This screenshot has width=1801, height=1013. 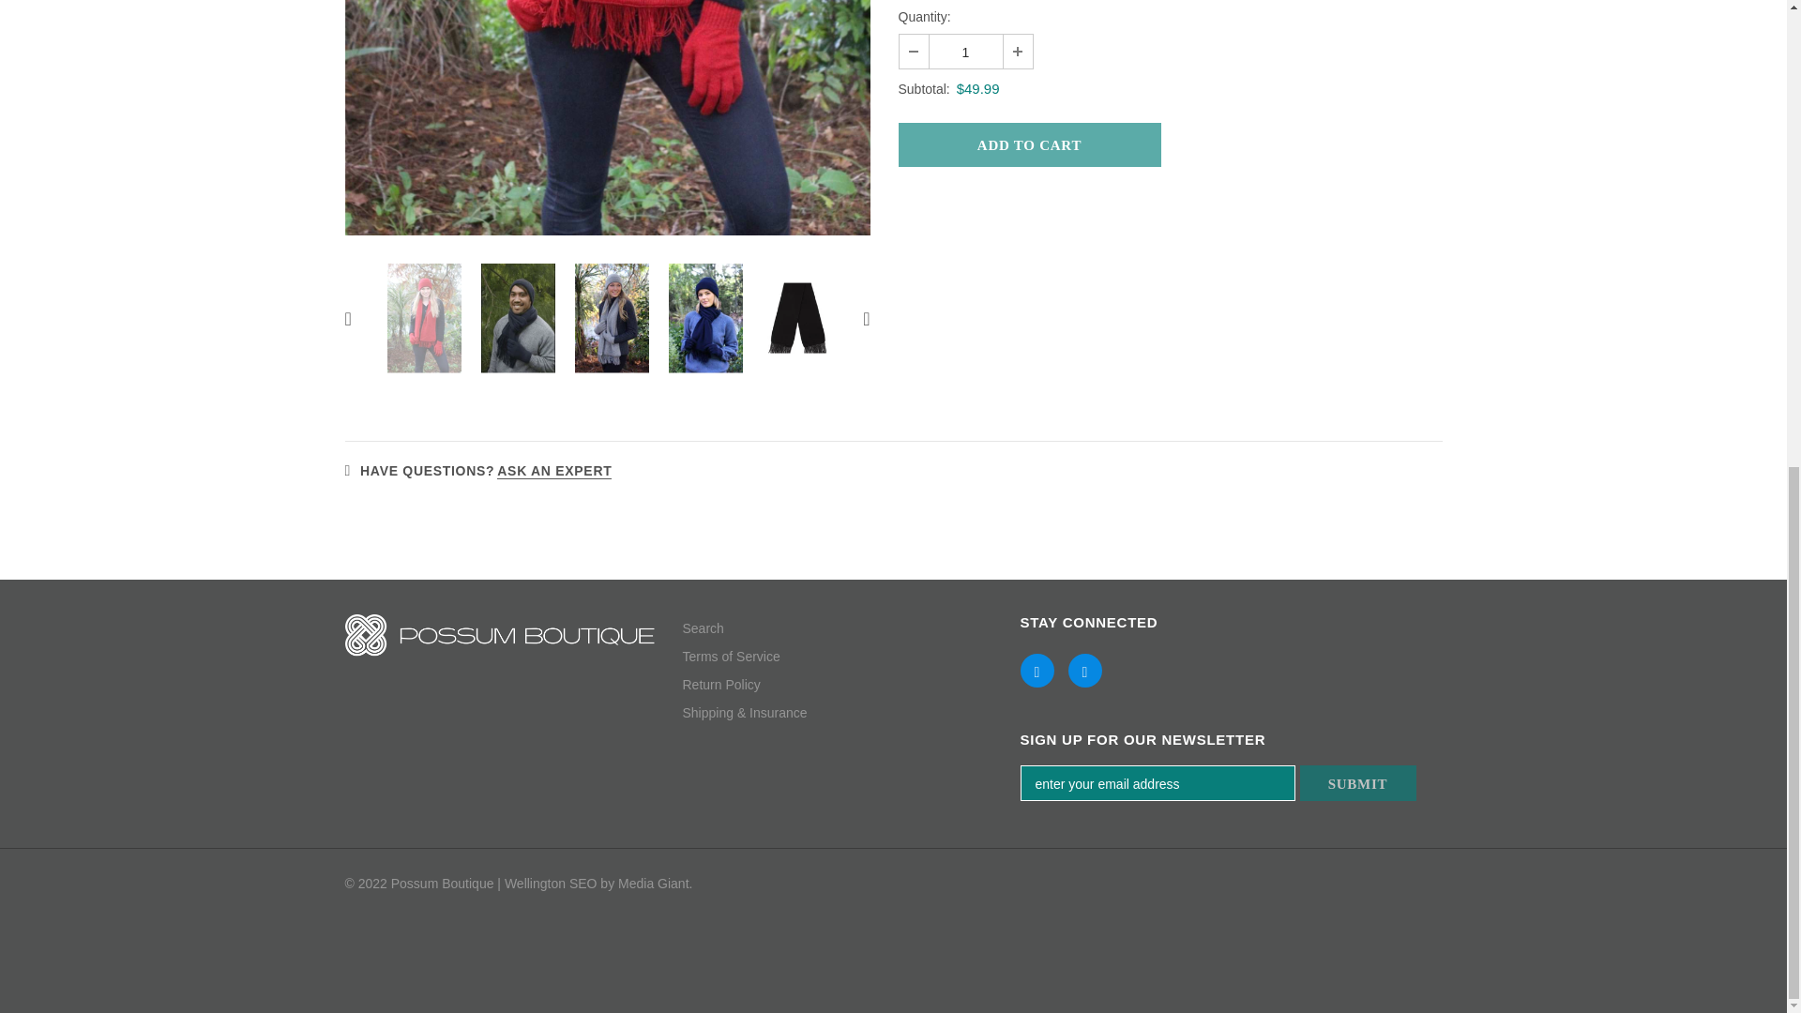 I want to click on Submit, so click(x=1358, y=783).